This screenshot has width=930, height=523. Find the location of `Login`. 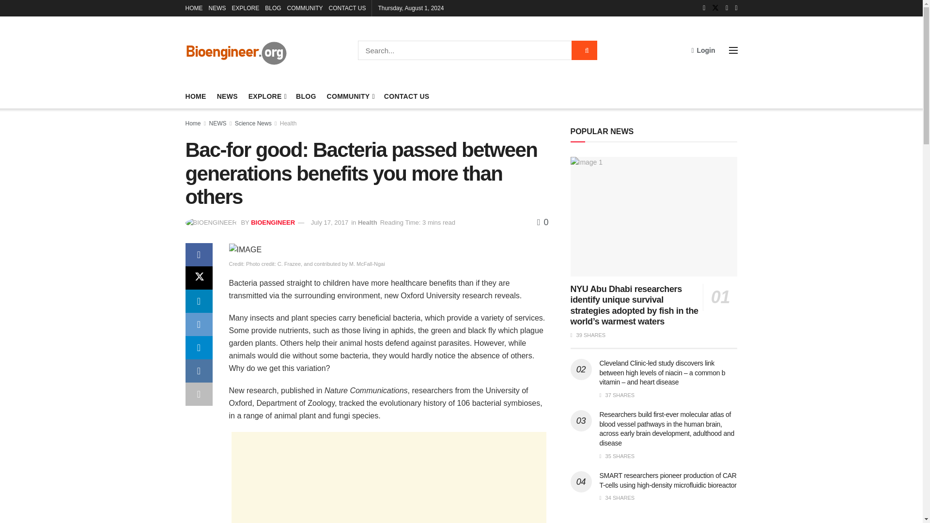

Login is located at coordinates (703, 50).